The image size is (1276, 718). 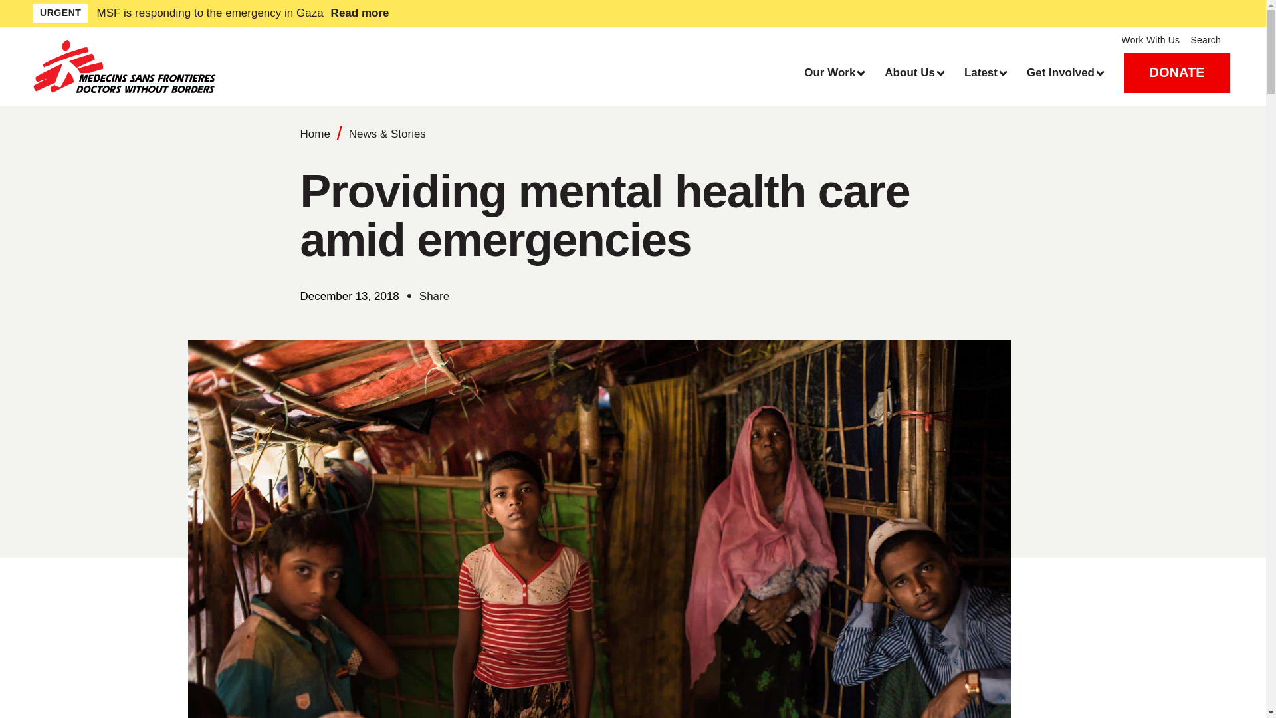 What do you see at coordinates (833, 73) in the screenshot?
I see `Our Work` at bounding box center [833, 73].